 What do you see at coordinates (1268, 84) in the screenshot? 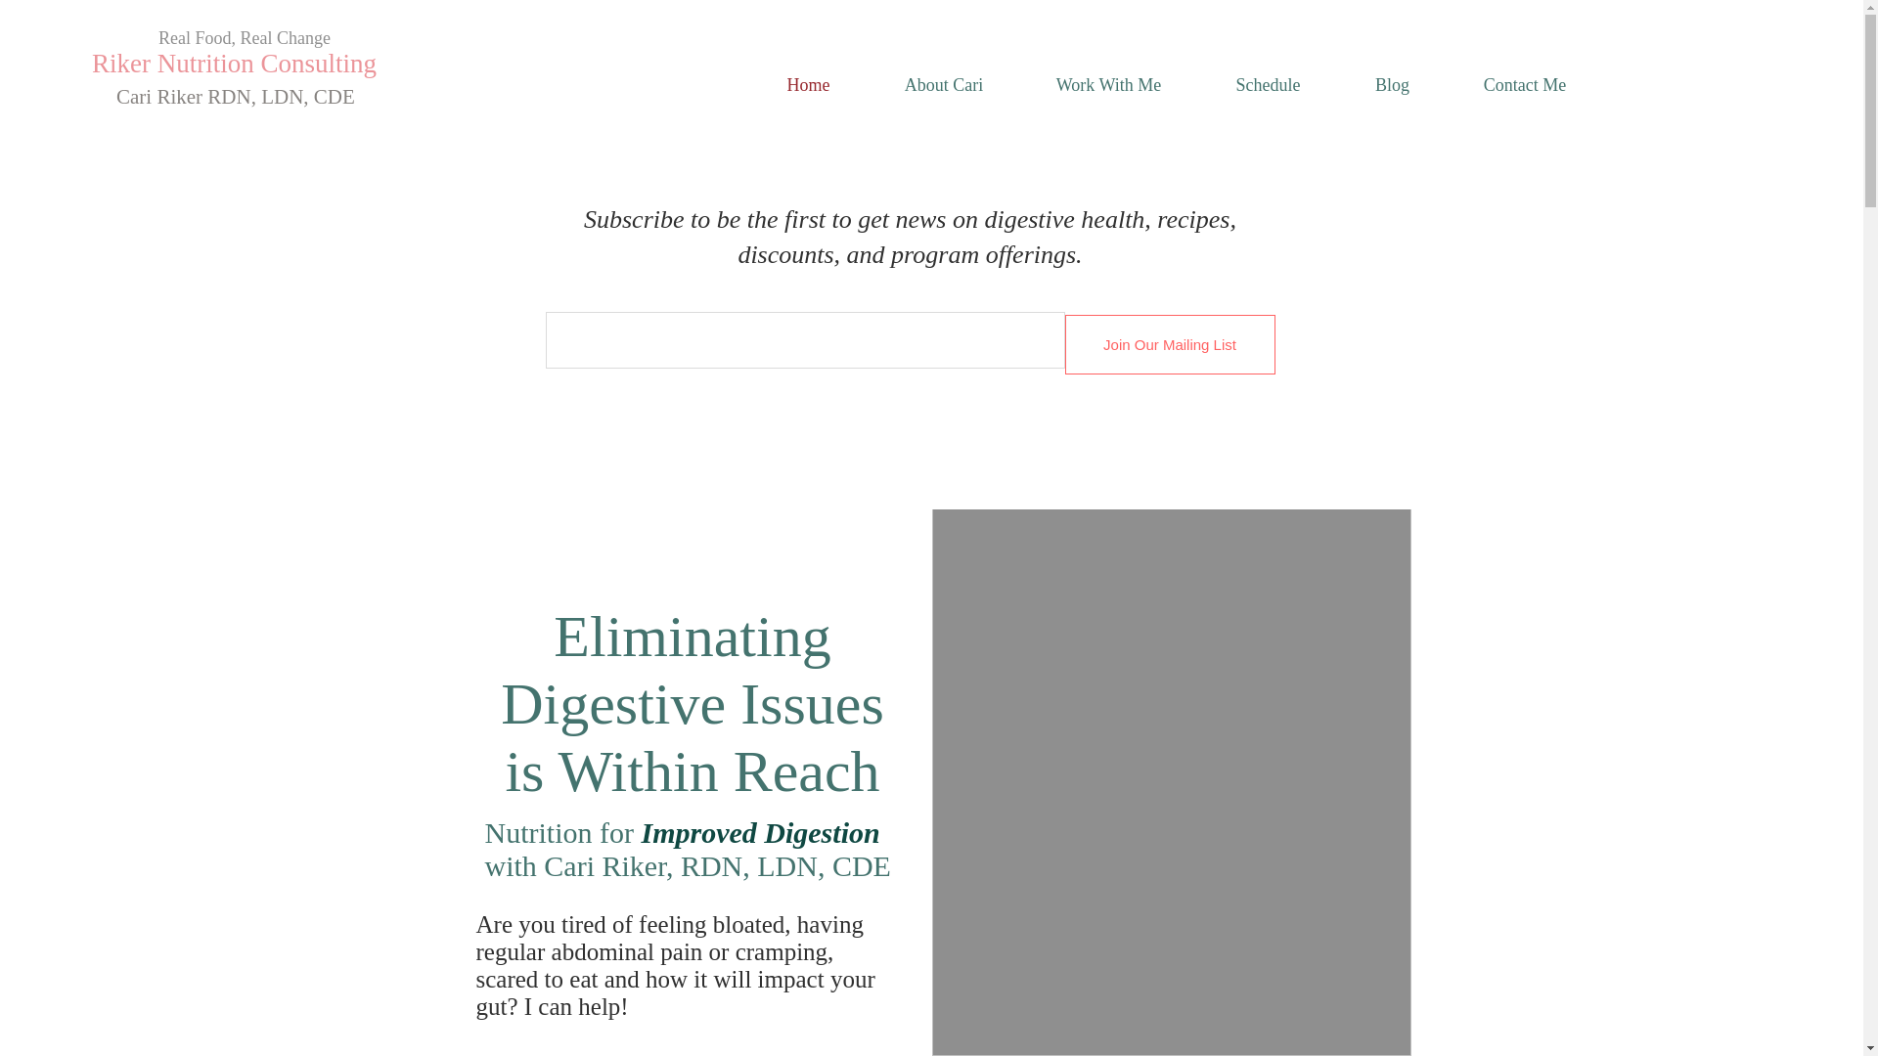
I see `Schedule` at bounding box center [1268, 84].